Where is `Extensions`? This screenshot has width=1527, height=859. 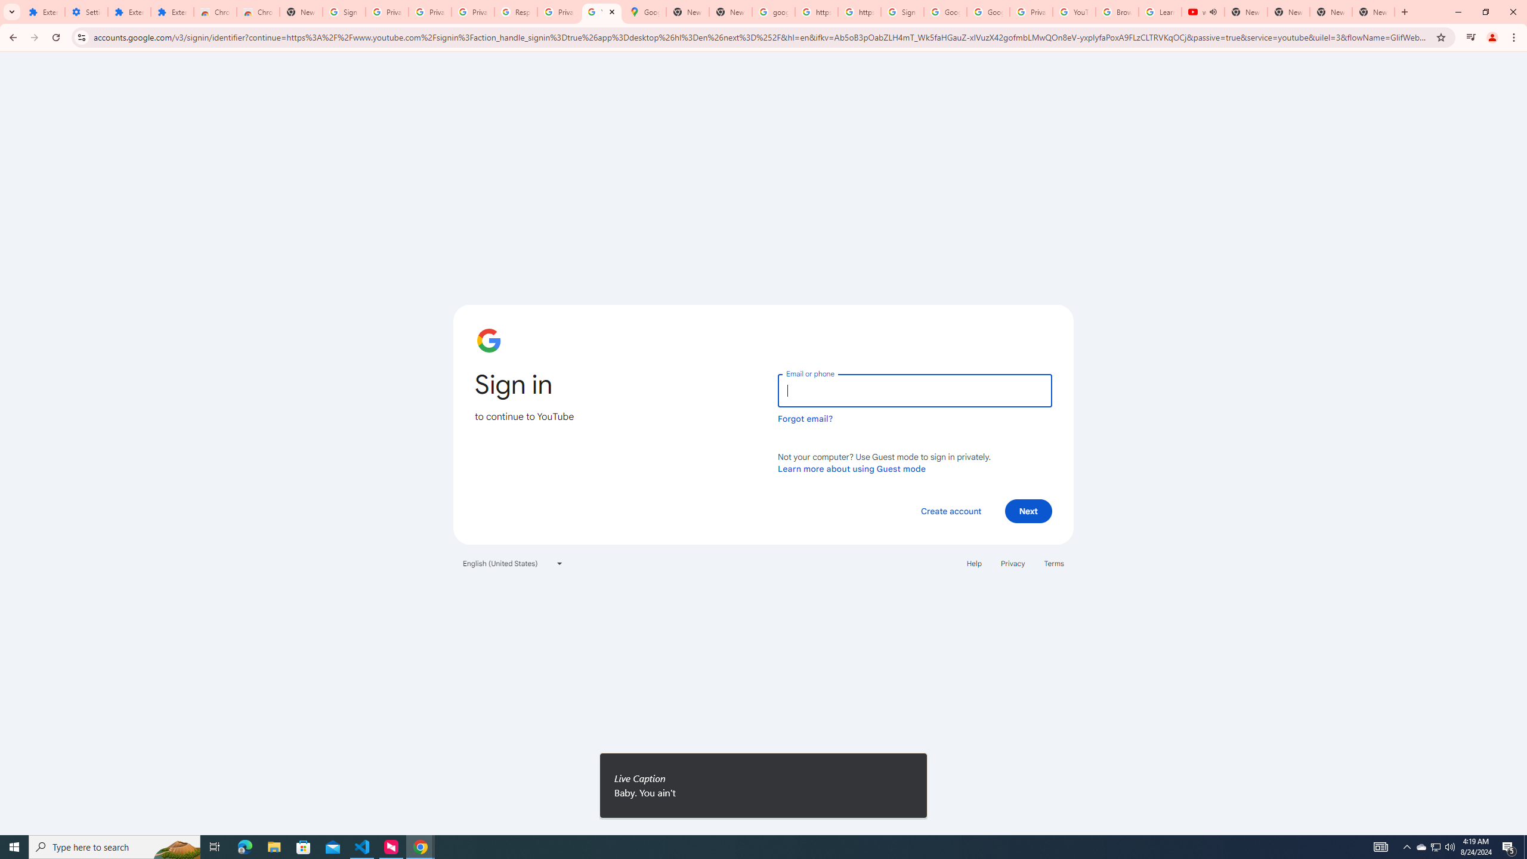
Extensions is located at coordinates (129, 12).